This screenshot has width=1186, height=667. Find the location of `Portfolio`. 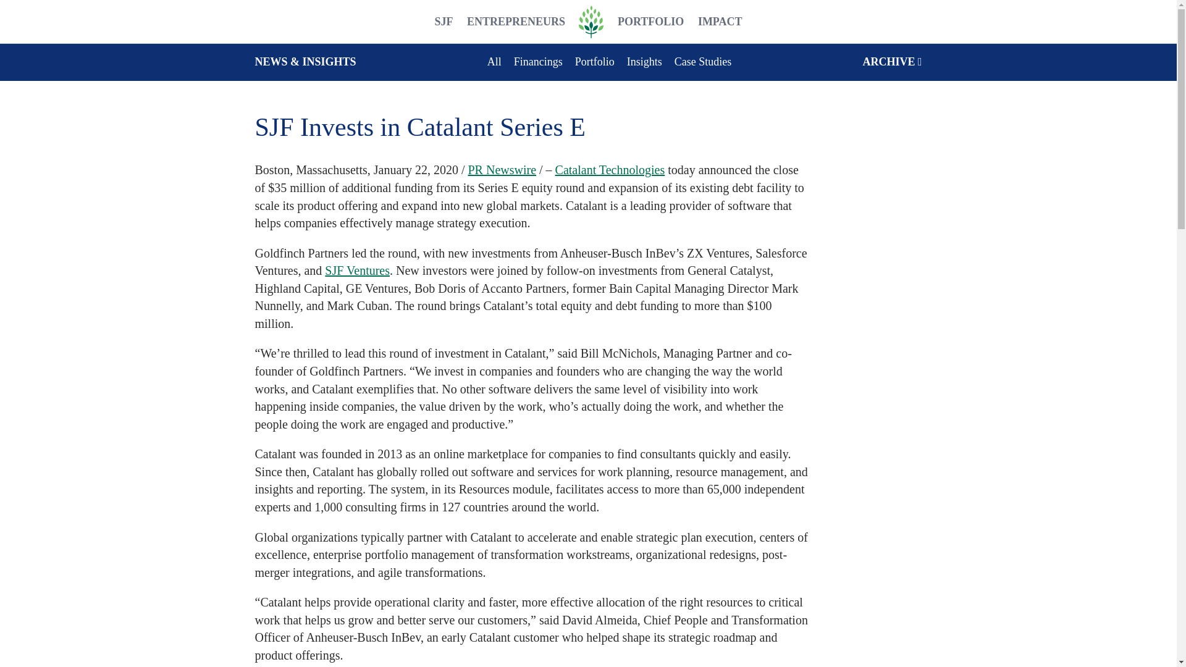

Portfolio is located at coordinates (594, 62).